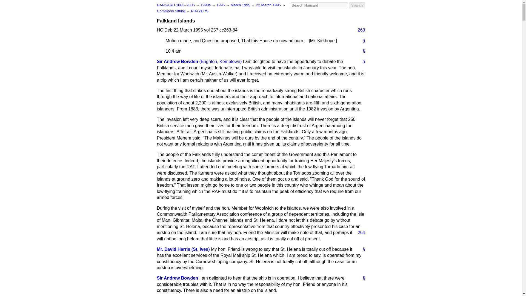 This screenshot has height=296, width=526. Describe the element at coordinates (183, 249) in the screenshot. I see `Mr David Harris` at that location.